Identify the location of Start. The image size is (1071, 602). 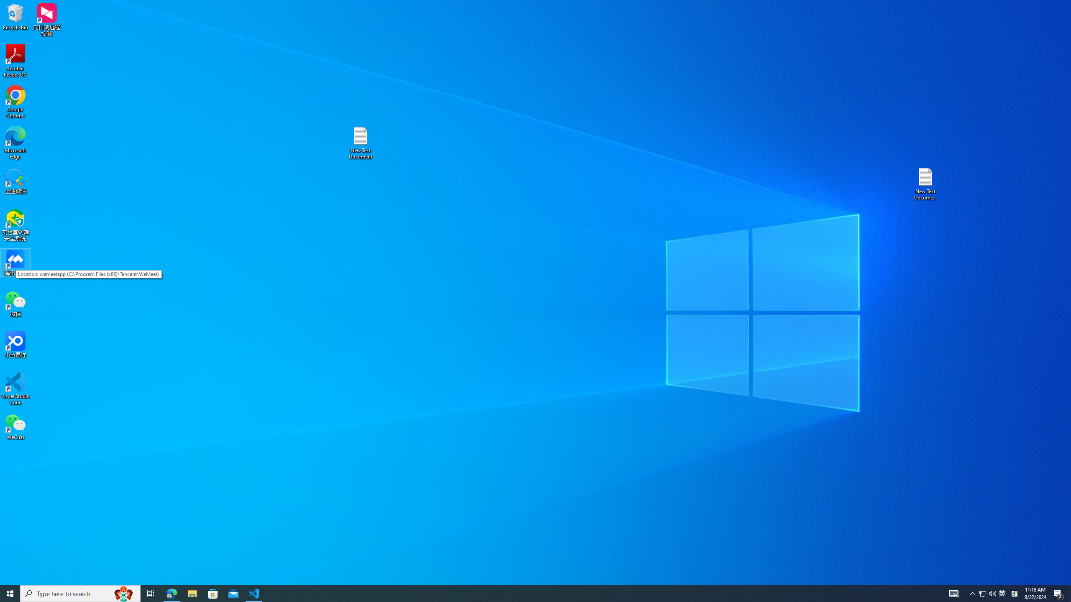
(10, 594).